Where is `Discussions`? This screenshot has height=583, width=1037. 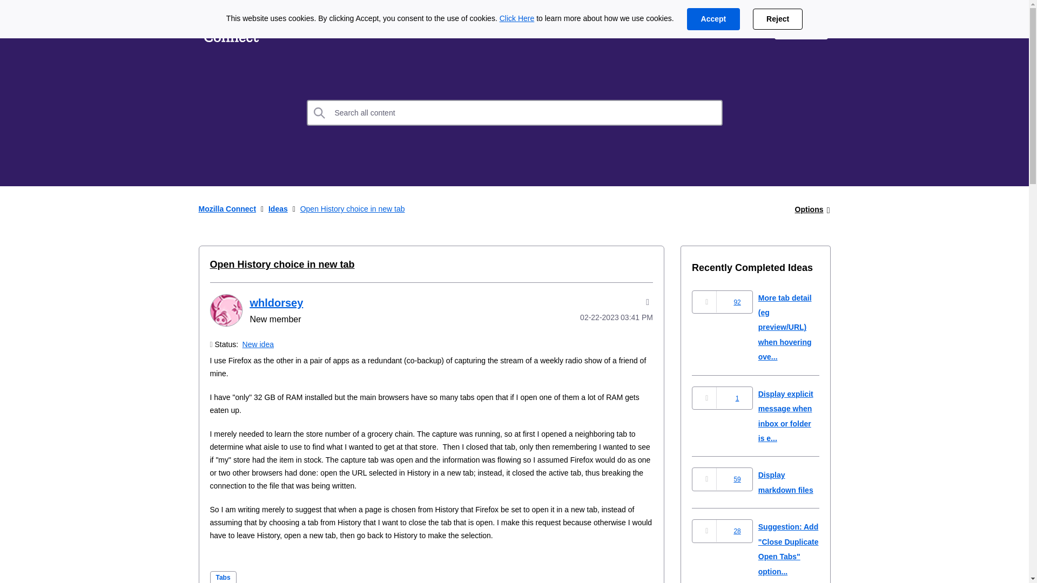 Discussions is located at coordinates (356, 28).